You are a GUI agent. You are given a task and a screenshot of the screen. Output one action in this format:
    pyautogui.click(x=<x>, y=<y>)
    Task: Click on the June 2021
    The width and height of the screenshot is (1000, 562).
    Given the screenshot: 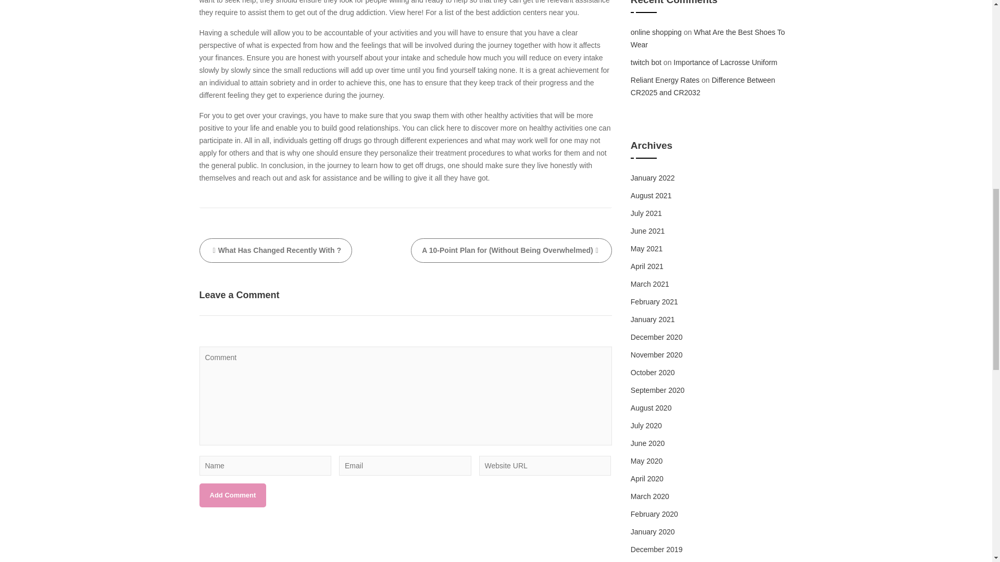 What is the action you would take?
    pyautogui.click(x=648, y=231)
    